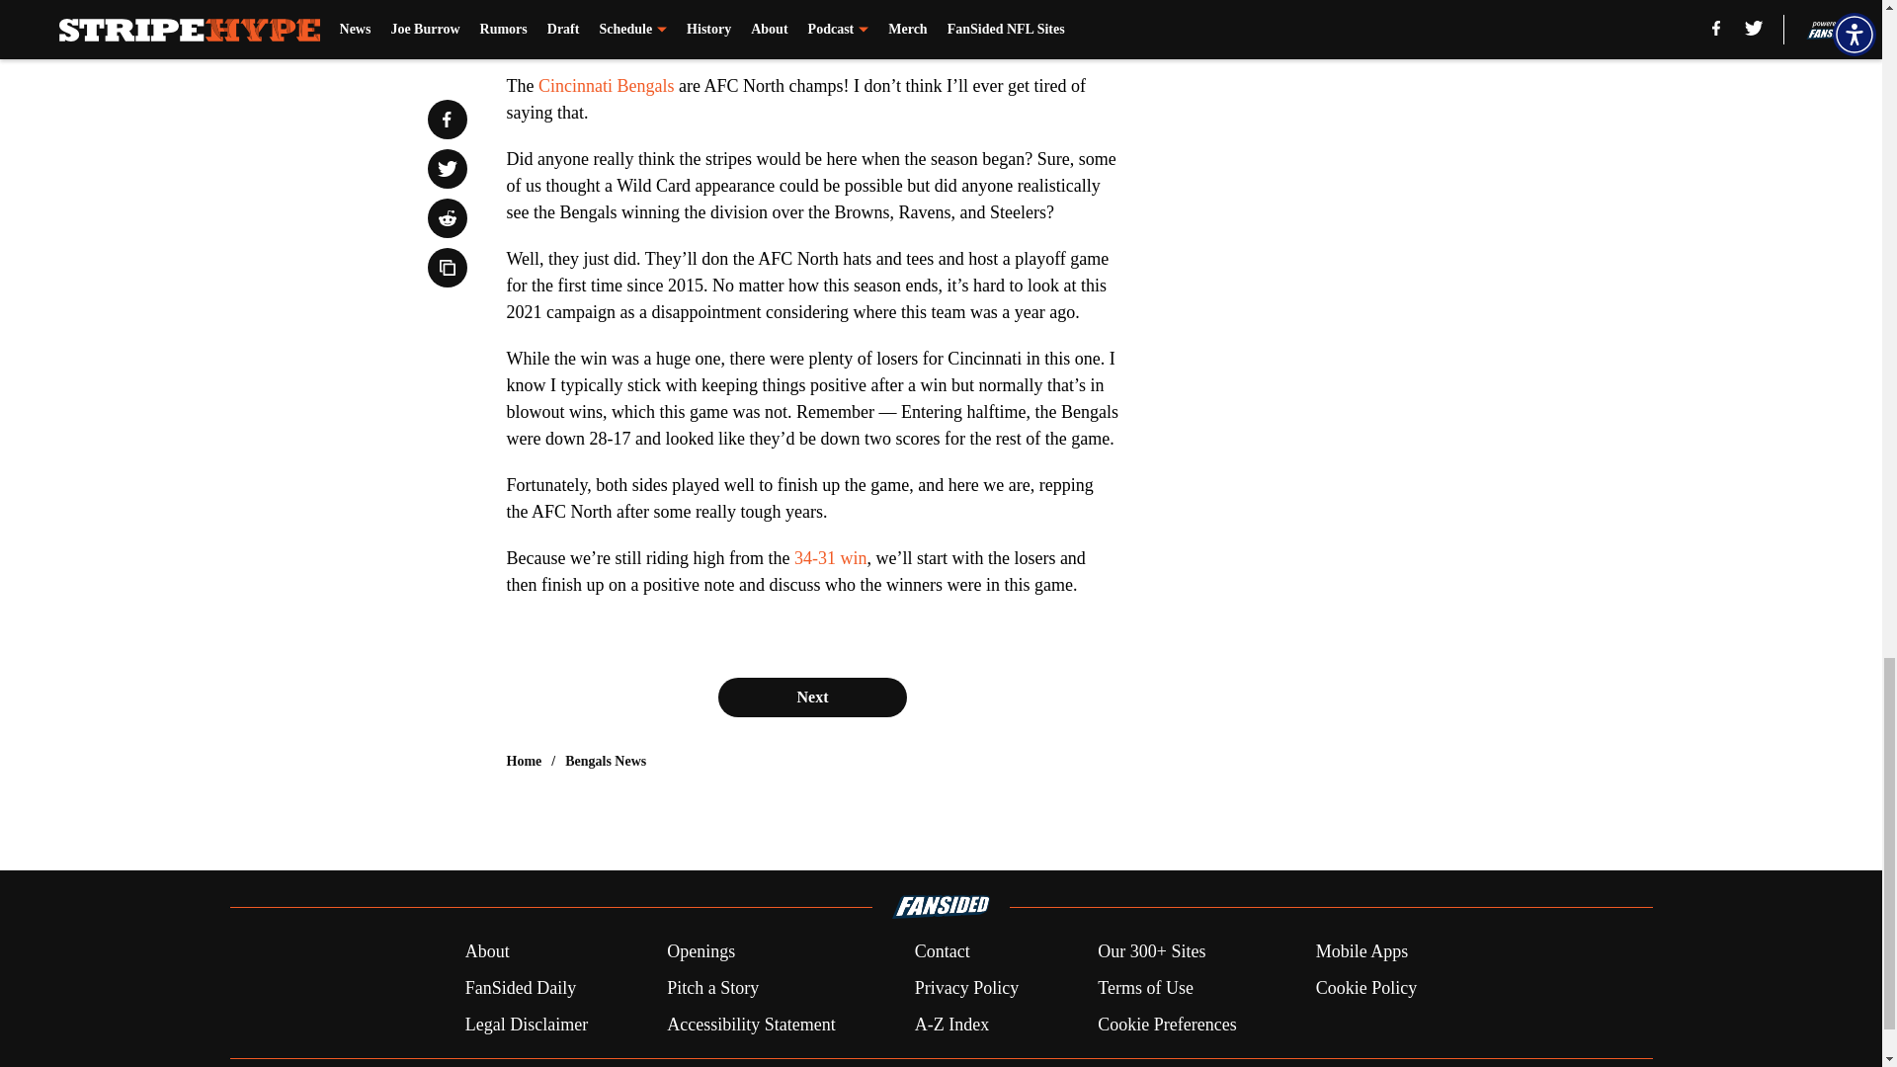 The width and height of the screenshot is (1897, 1067). I want to click on FanSided Daily, so click(520, 988).